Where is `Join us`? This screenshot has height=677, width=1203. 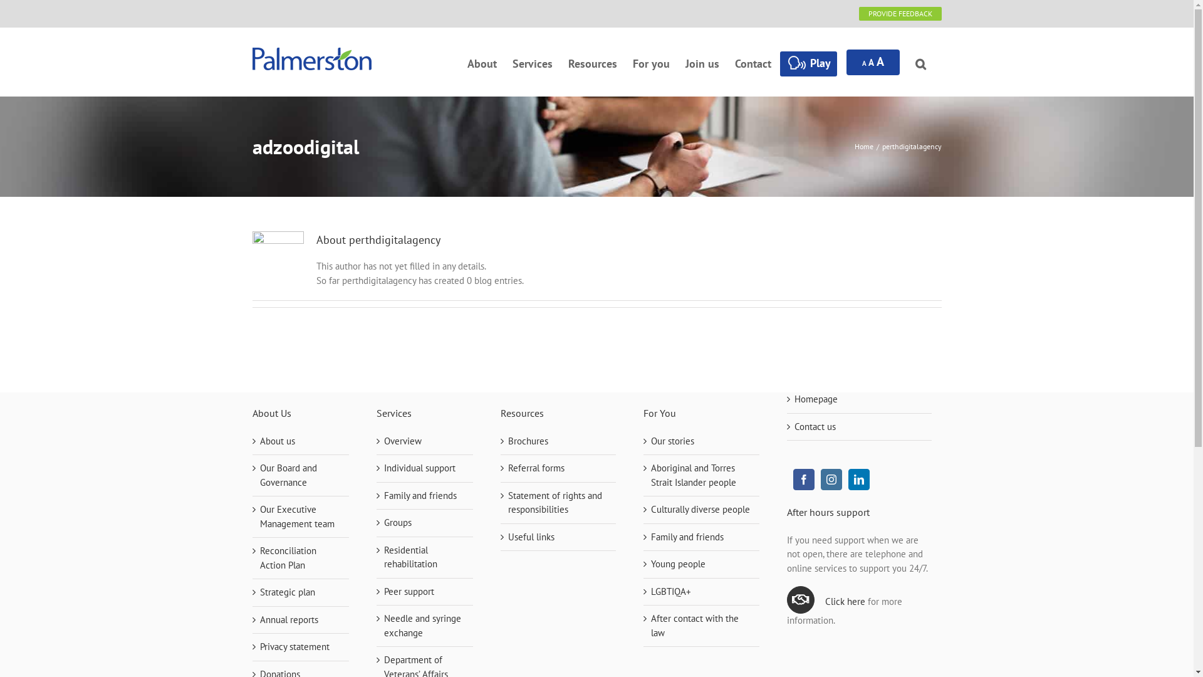 Join us is located at coordinates (702, 62).